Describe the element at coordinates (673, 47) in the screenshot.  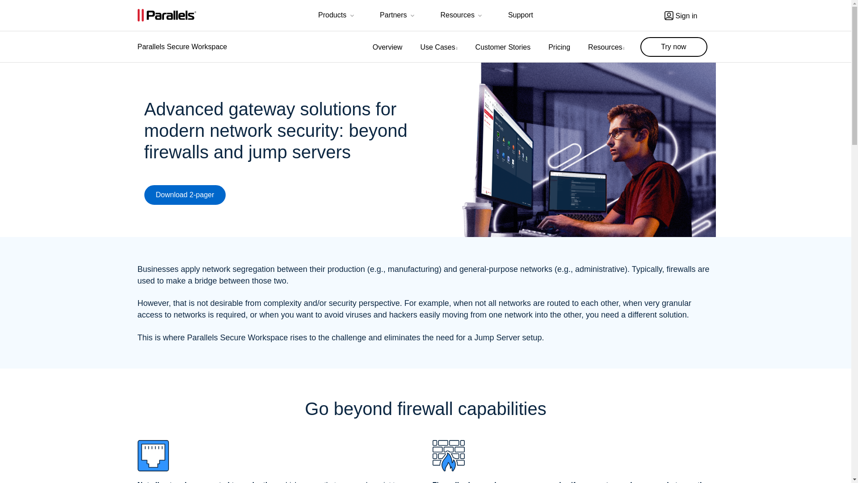
I see `Parallels PWS - Try now` at that location.